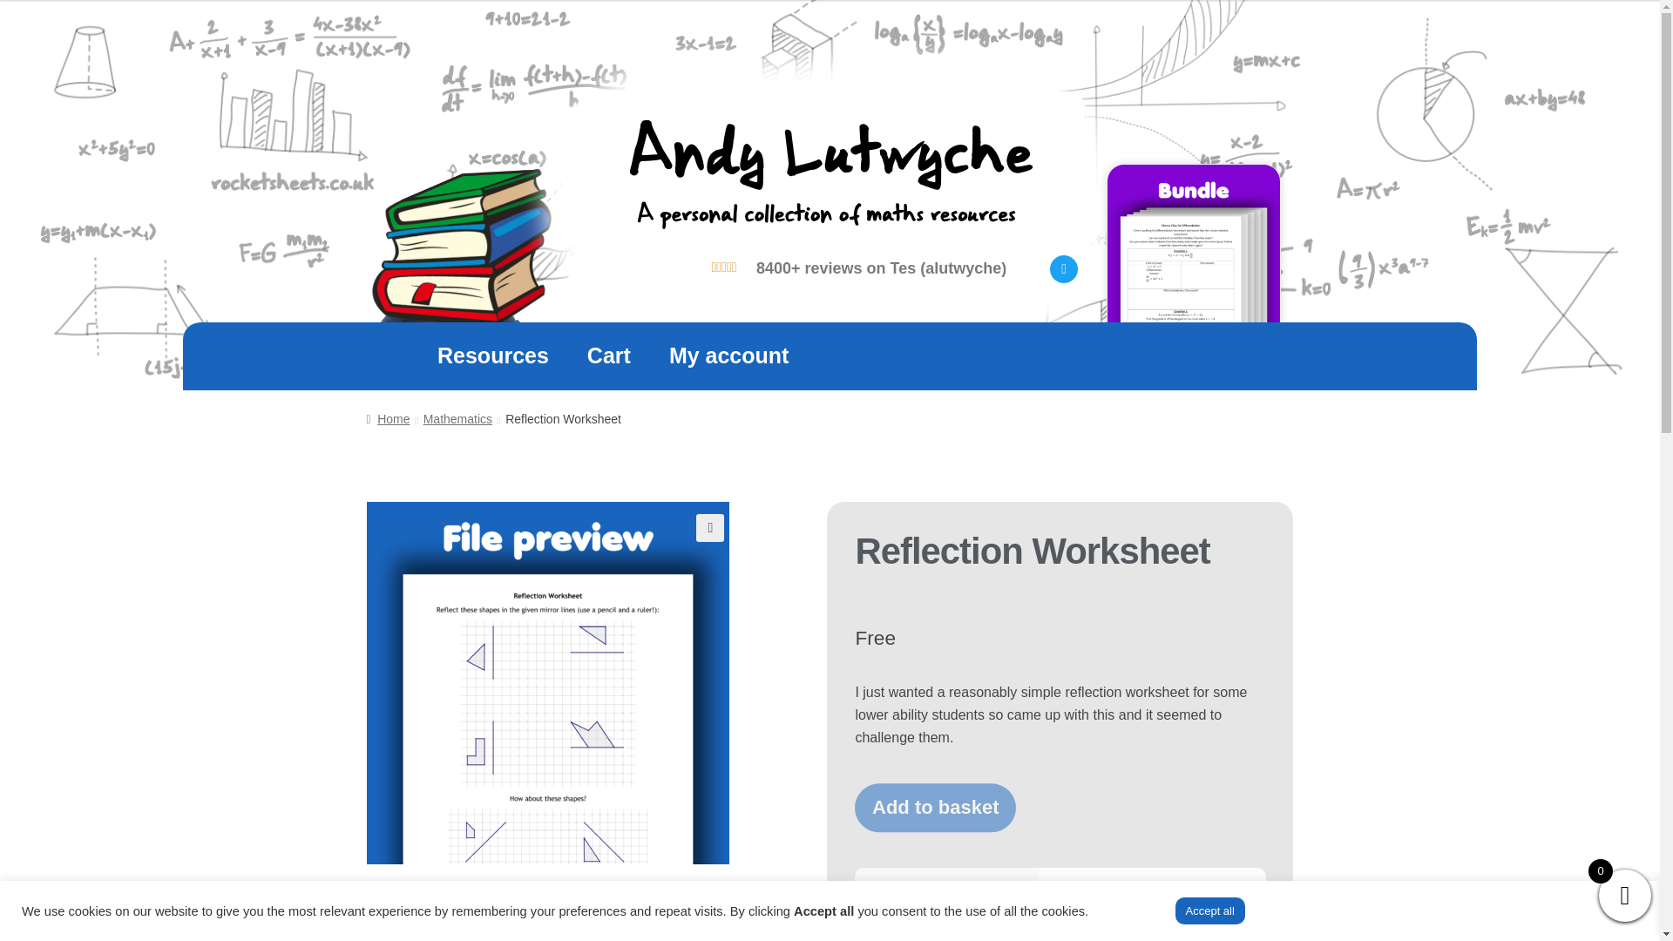 The image size is (1673, 941). Describe the element at coordinates (1209, 911) in the screenshot. I see `Accept all` at that location.